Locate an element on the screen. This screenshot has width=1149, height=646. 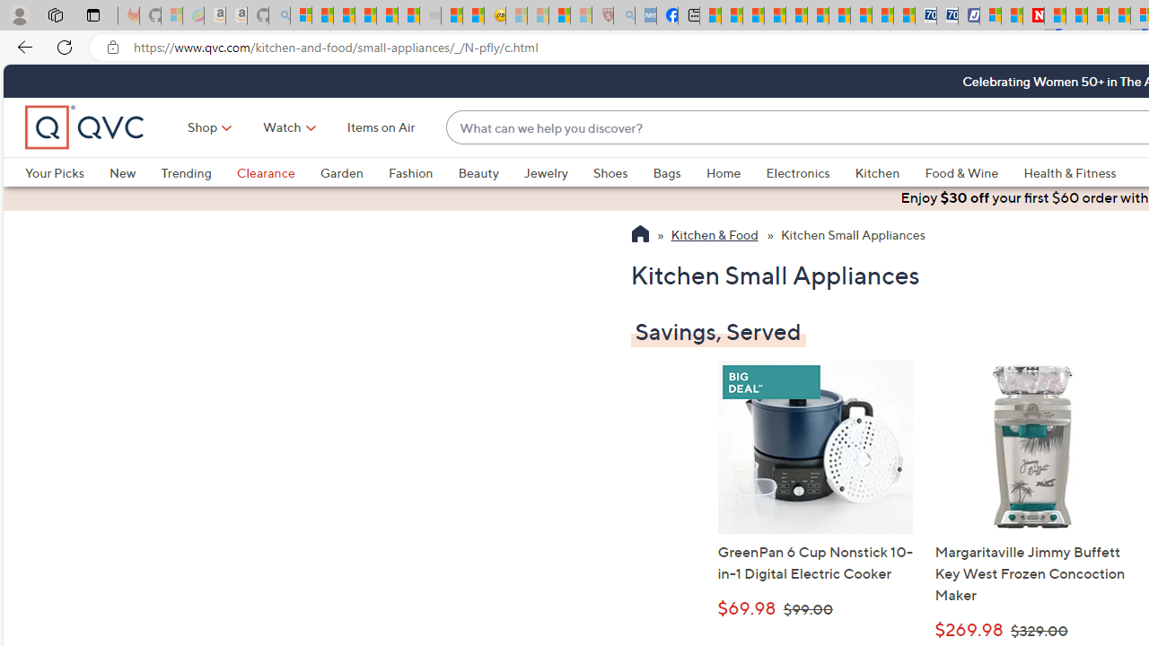
New is located at coordinates (135, 172).